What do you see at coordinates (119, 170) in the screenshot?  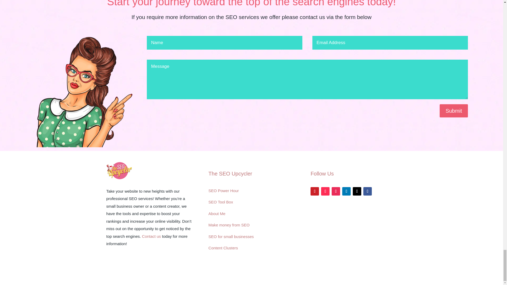 I see `SEO-UPCYCLER-LOGO` at bounding box center [119, 170].